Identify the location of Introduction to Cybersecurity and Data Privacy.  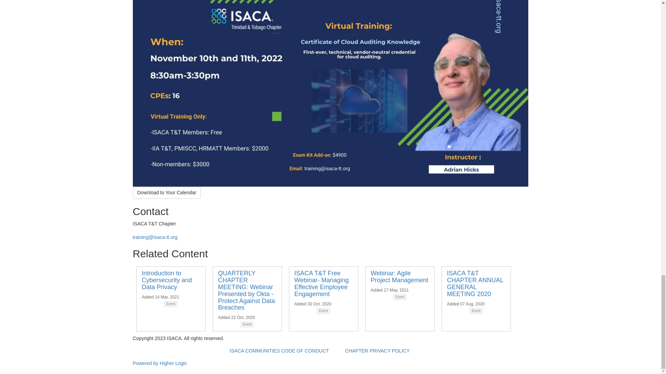
(166, 280).